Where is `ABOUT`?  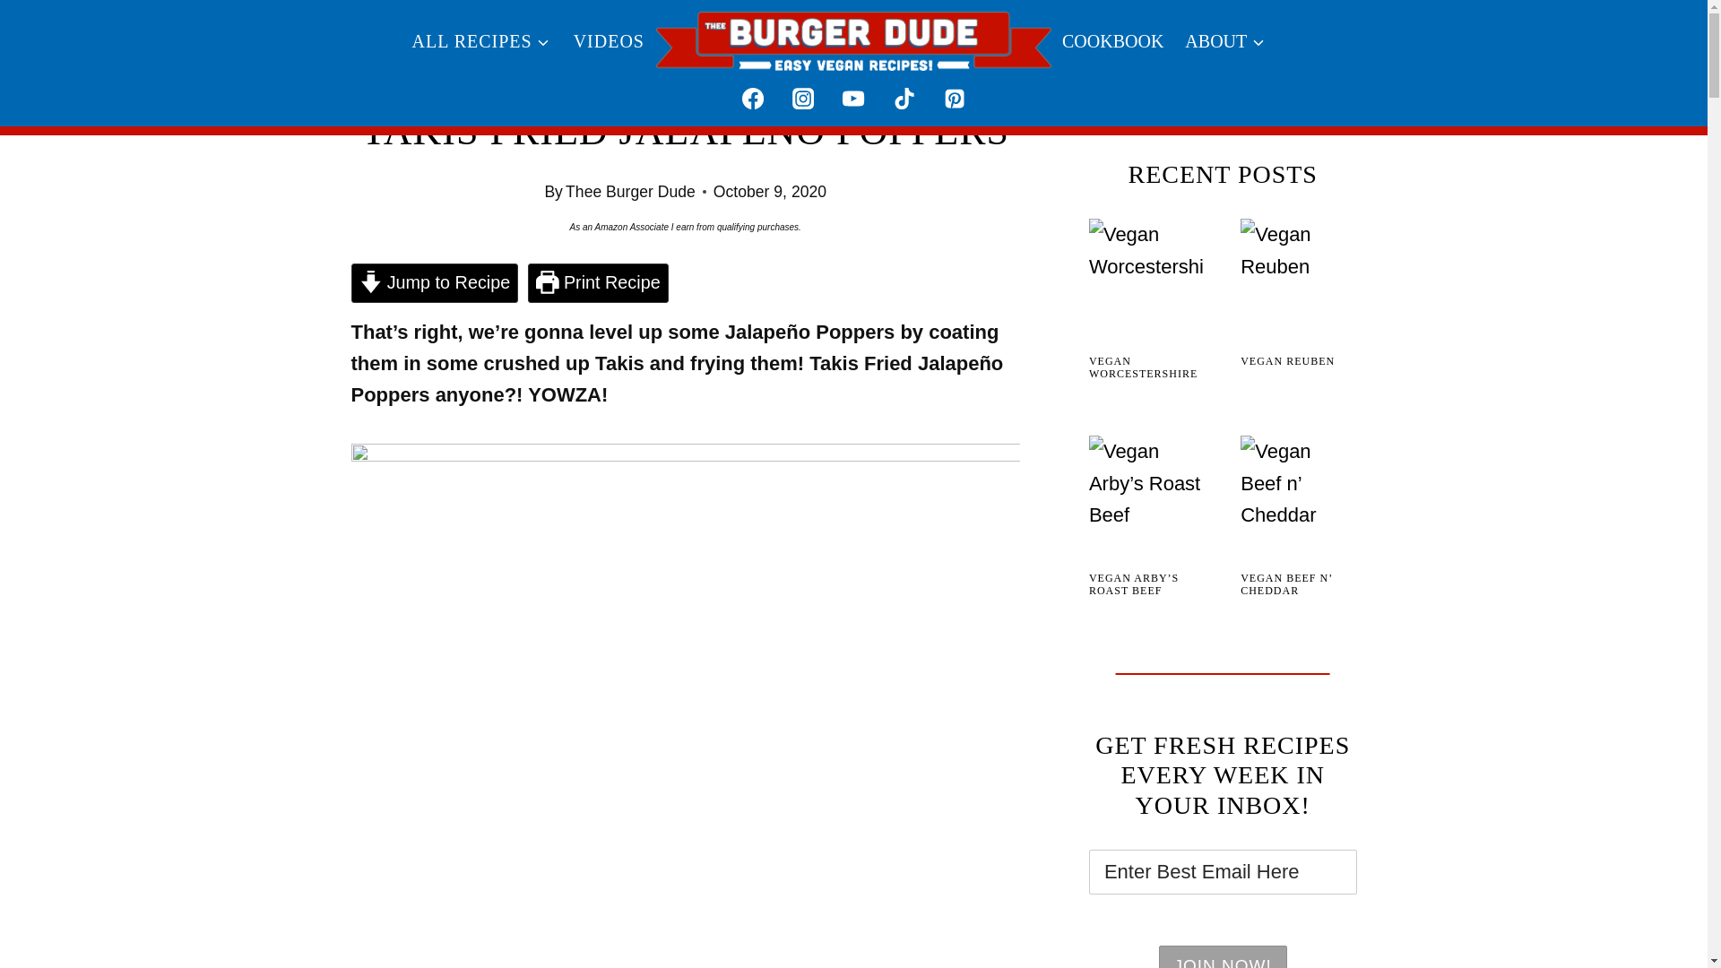
ABOUT is located at coordinates (1224, 40).